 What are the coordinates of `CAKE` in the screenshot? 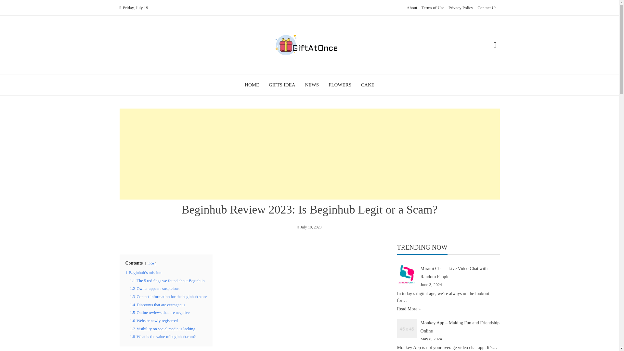 It's located at (368, 84).